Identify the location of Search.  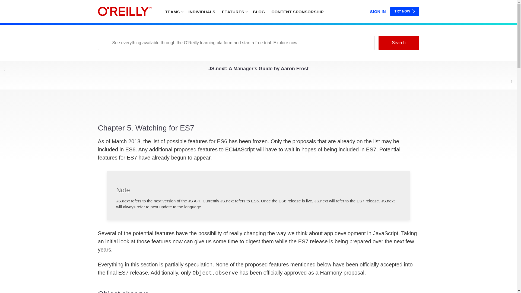
(405, 11).